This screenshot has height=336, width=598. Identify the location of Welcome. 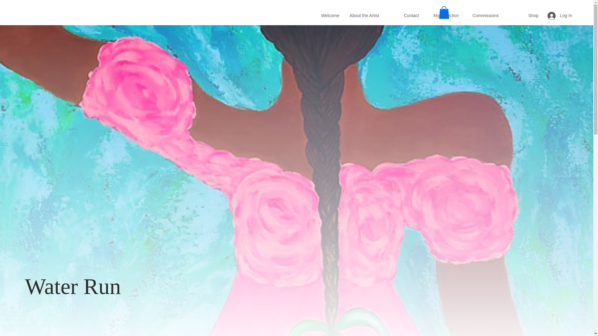
(323, 15).